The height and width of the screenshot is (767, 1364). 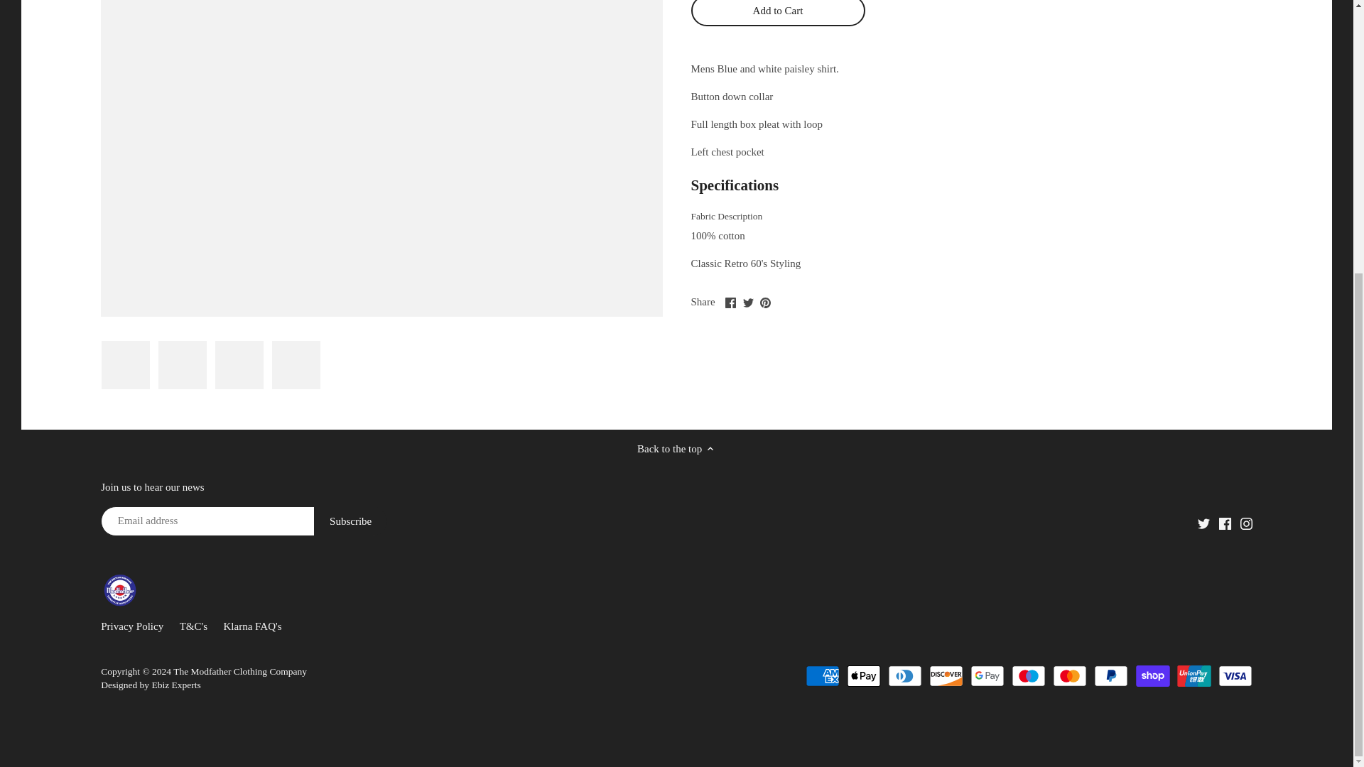 I want to click on Facebook, so click(x=730, y=303).